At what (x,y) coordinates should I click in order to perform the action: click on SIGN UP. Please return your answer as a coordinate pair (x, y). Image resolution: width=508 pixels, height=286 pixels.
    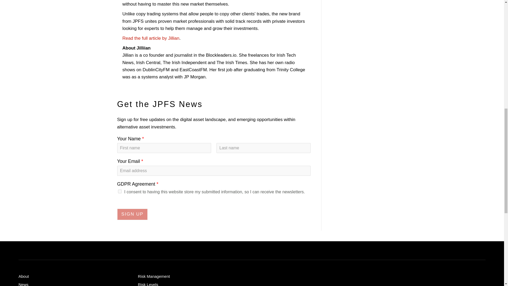
    Looking at the image, I should click on (132, 214).